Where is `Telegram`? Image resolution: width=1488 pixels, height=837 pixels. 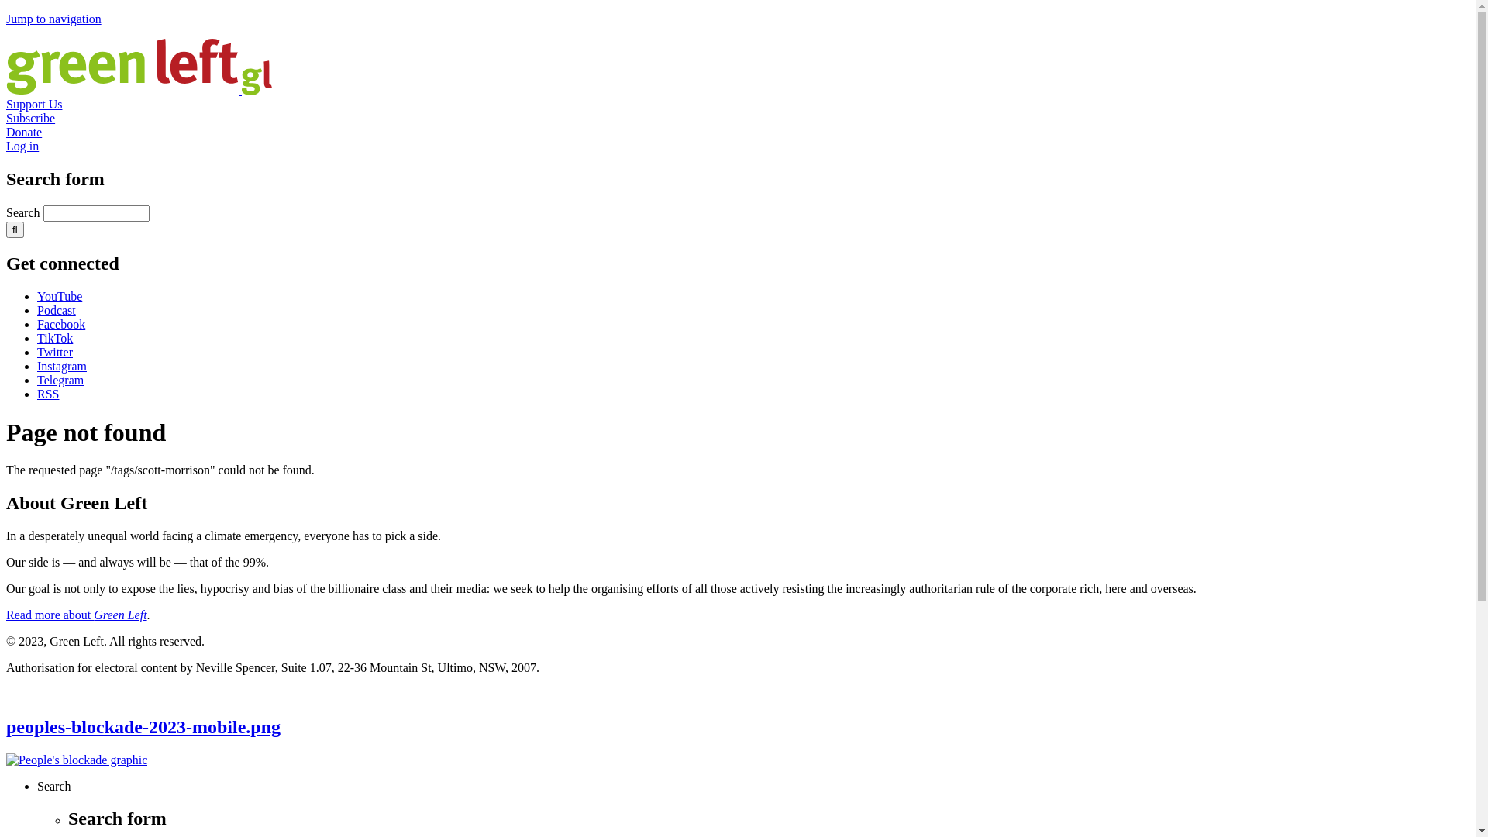
Telegram is located at coordinates (60, 380).